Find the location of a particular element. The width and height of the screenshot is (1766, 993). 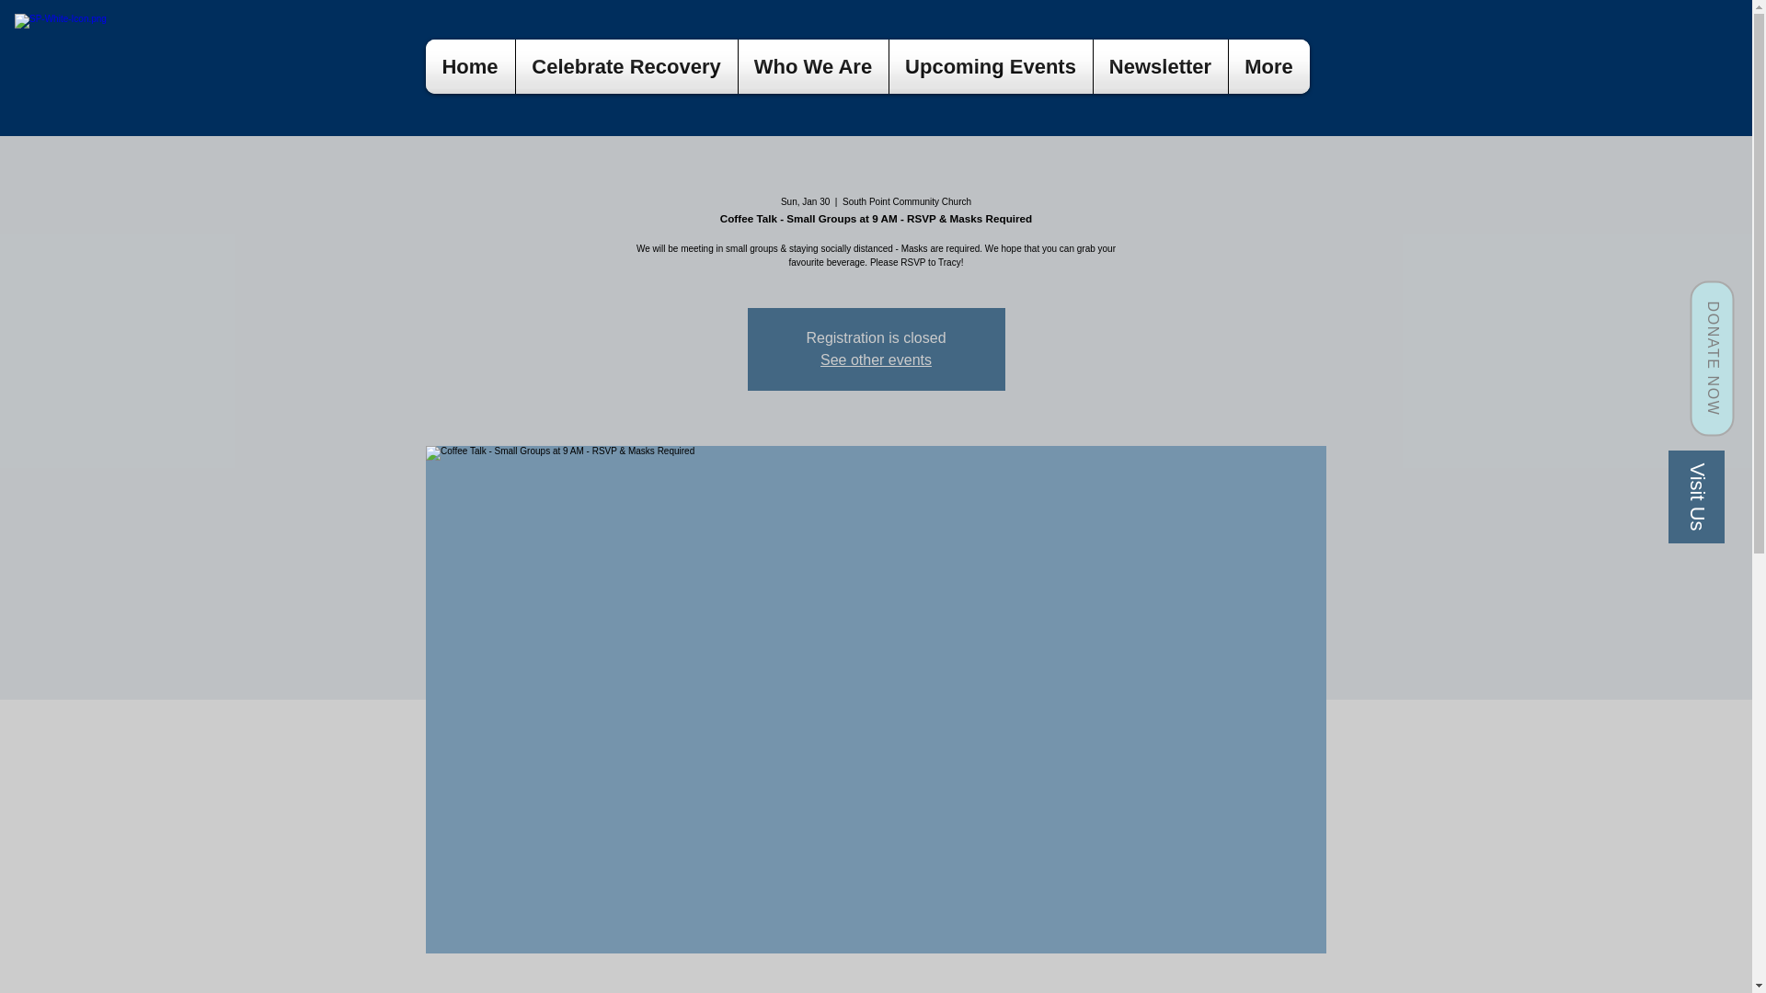

Home is located at coordinates (469, 66).